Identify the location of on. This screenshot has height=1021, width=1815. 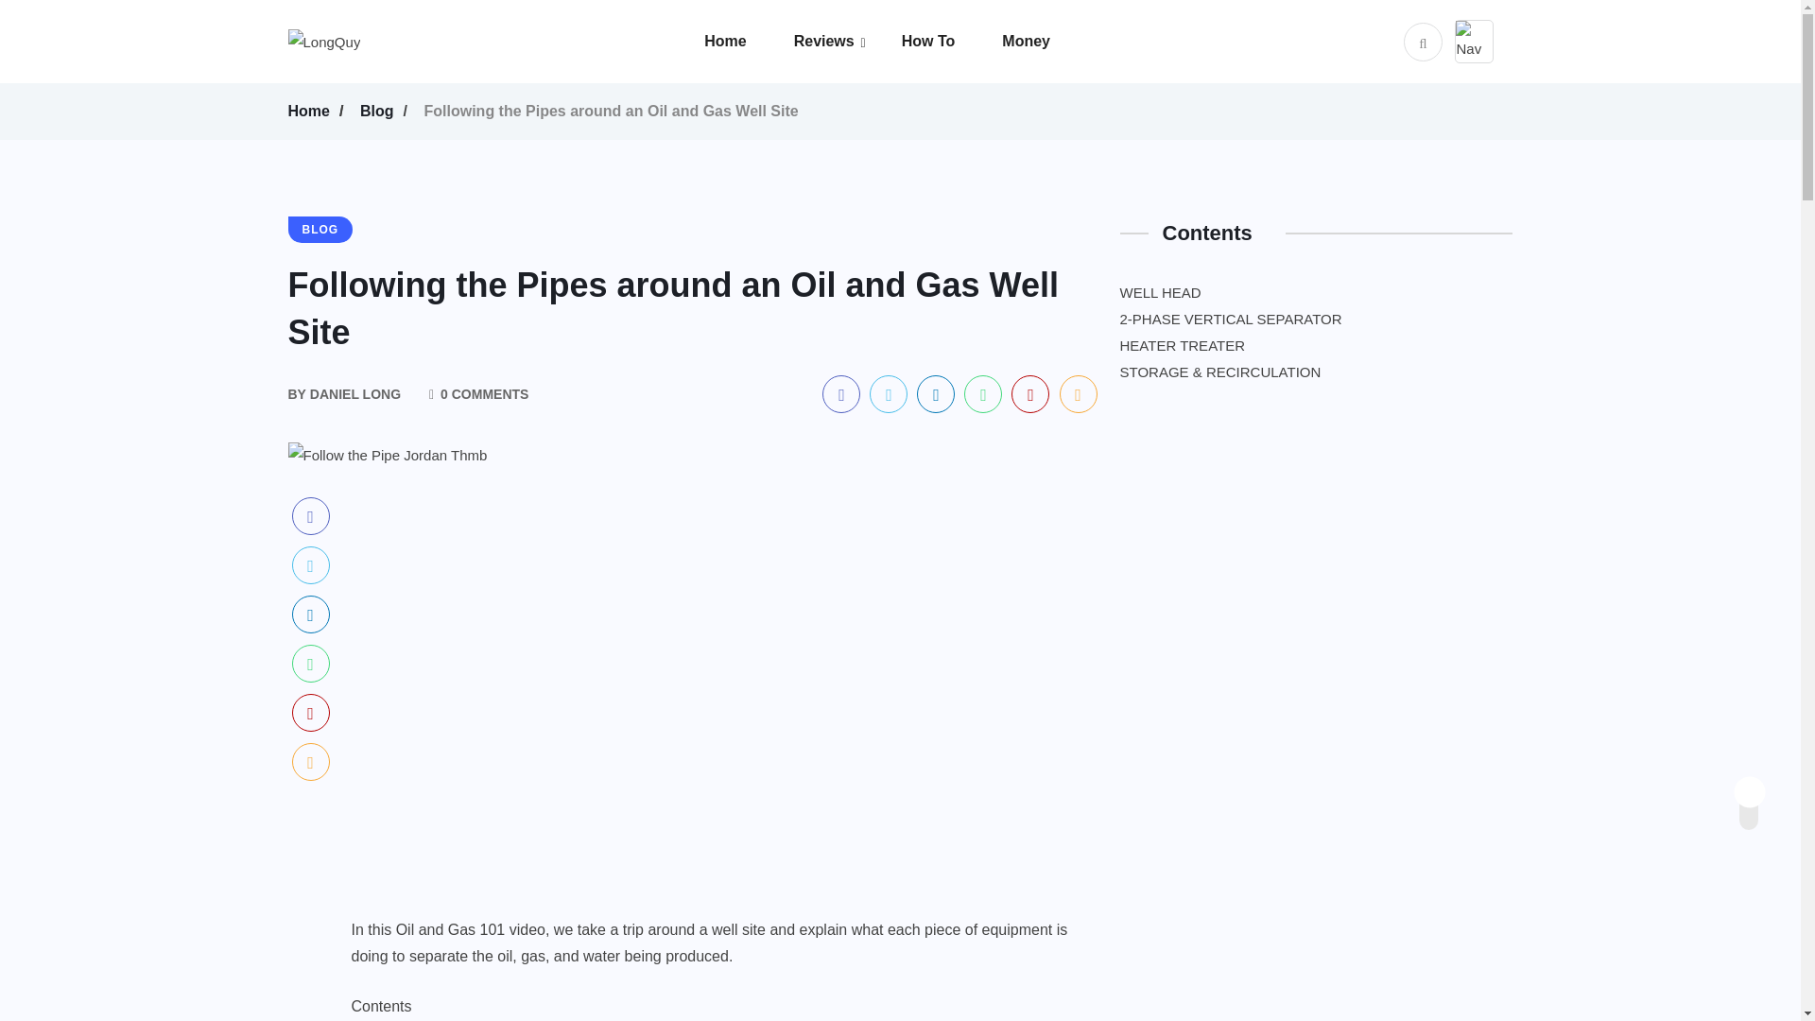
(1765, 787).